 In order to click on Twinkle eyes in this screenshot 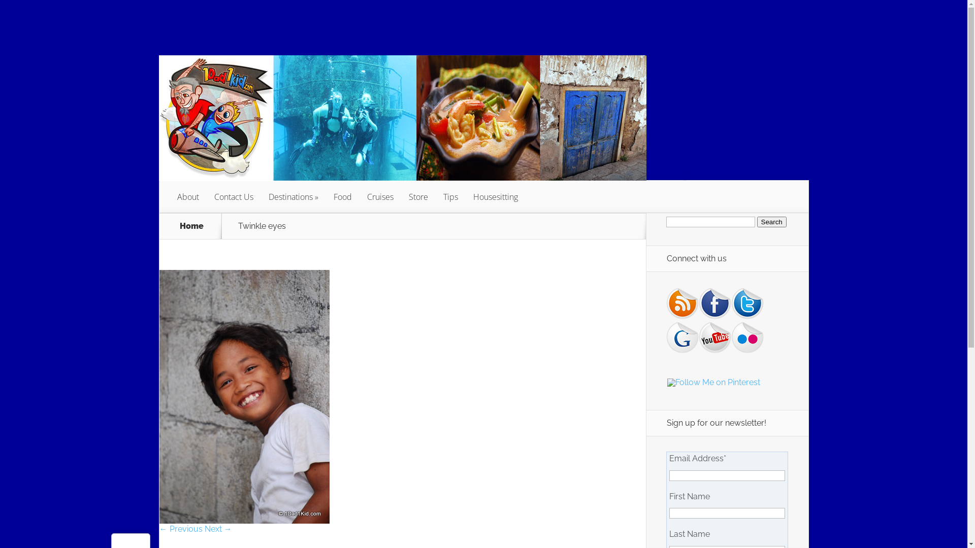, I will do `click(245, 521)`.